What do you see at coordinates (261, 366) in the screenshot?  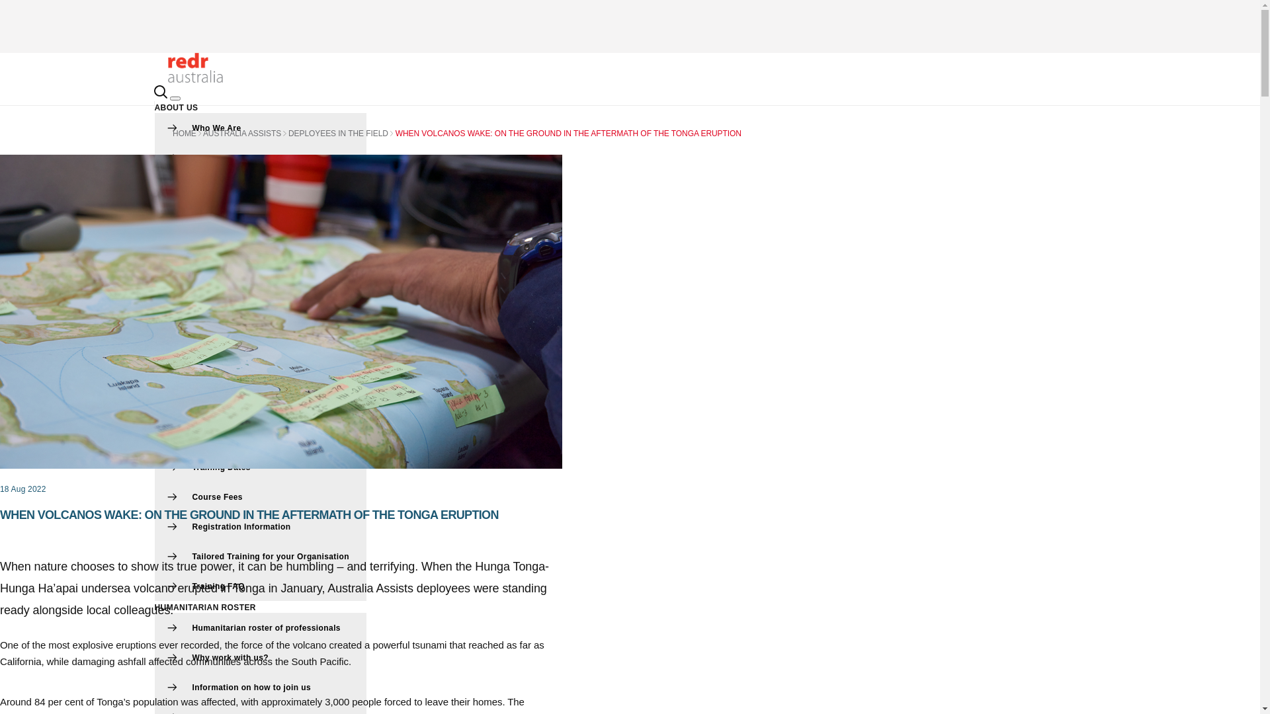 I see `Support Us` at bounding box center [261, 366].